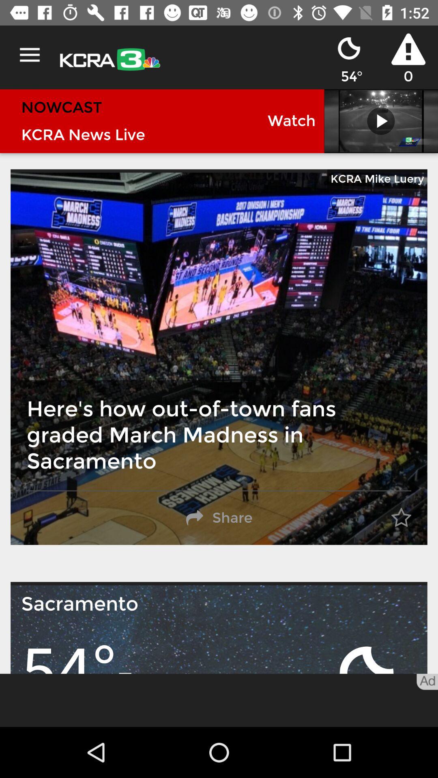  What do you see at coordinates (401, 518) in the screenshot?
I see `open the item next to the share item` at bounding box center [401, 518].